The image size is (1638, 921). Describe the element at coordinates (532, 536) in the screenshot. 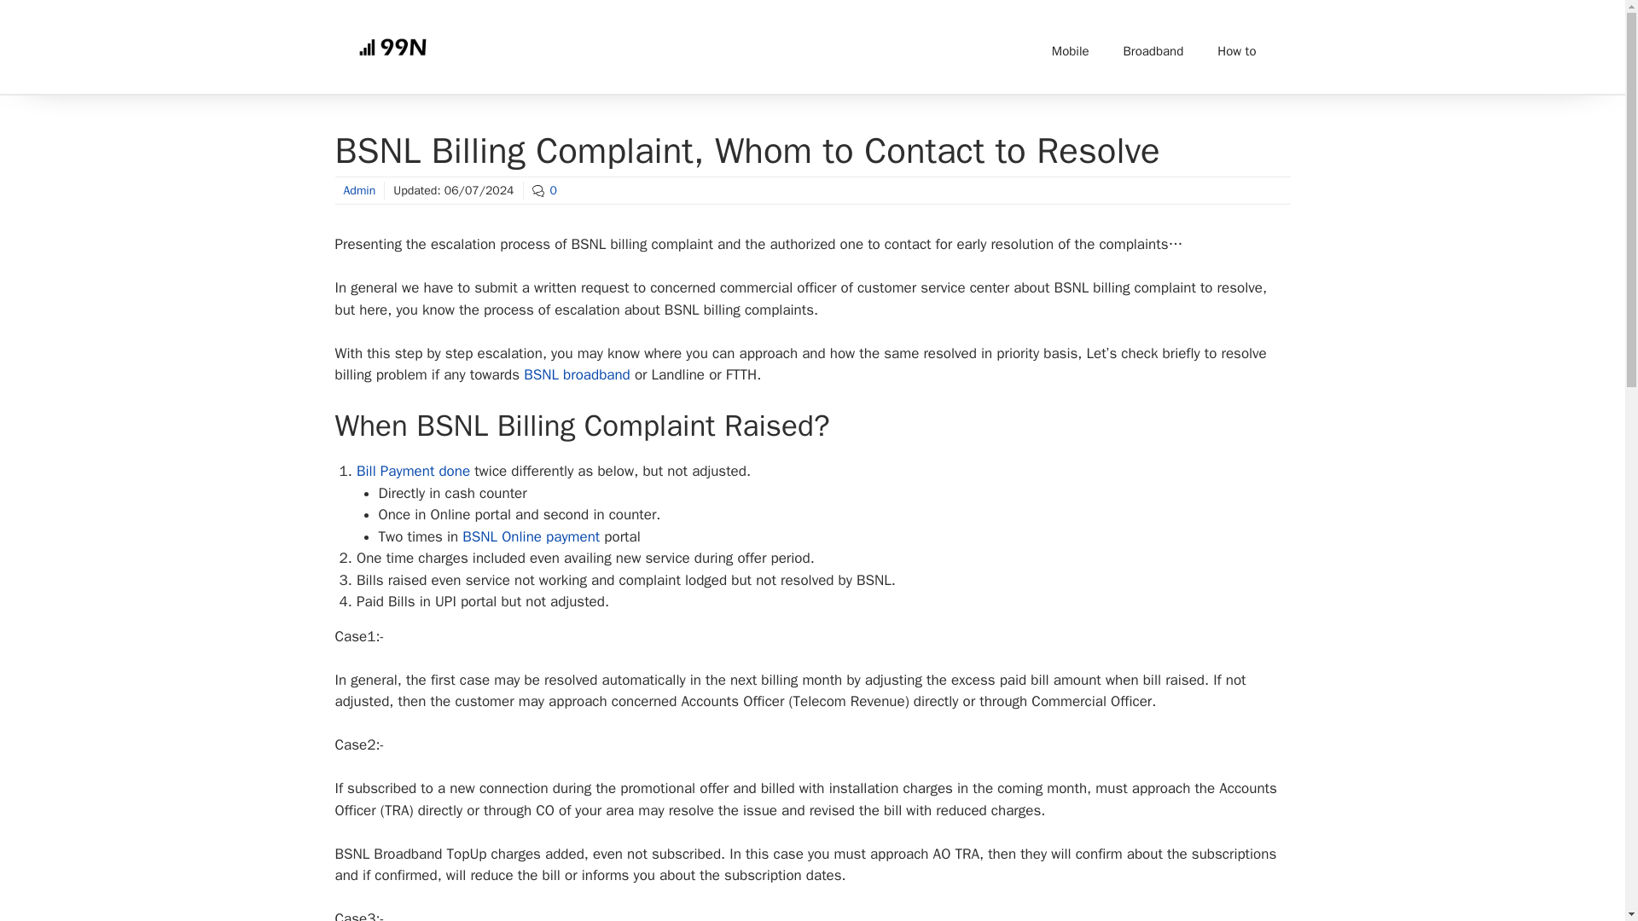

I see `BSNL Online payment` at that location.